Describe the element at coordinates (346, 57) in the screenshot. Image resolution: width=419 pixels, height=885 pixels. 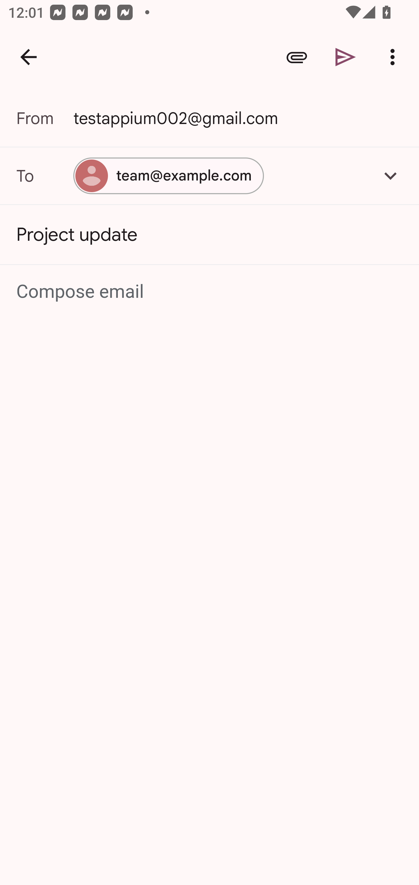
I see `Send` at that location.